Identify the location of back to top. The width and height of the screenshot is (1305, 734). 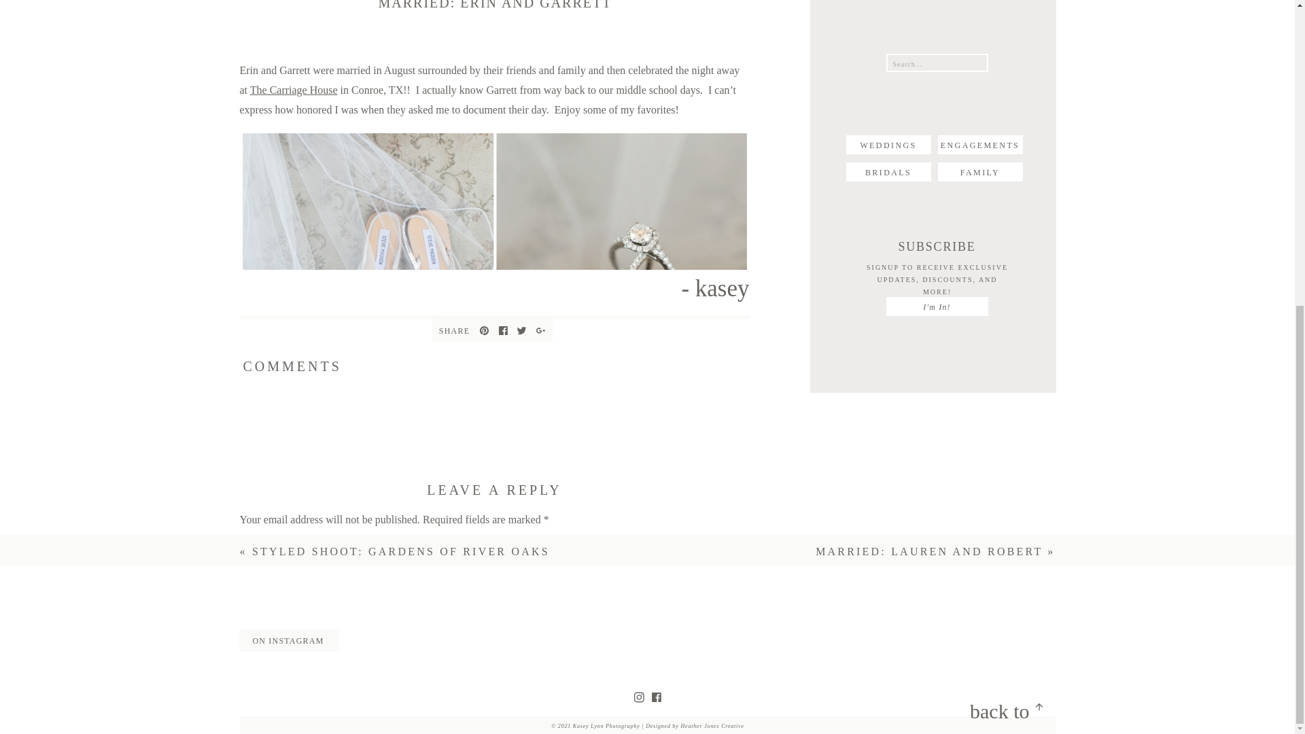
(986, 710).